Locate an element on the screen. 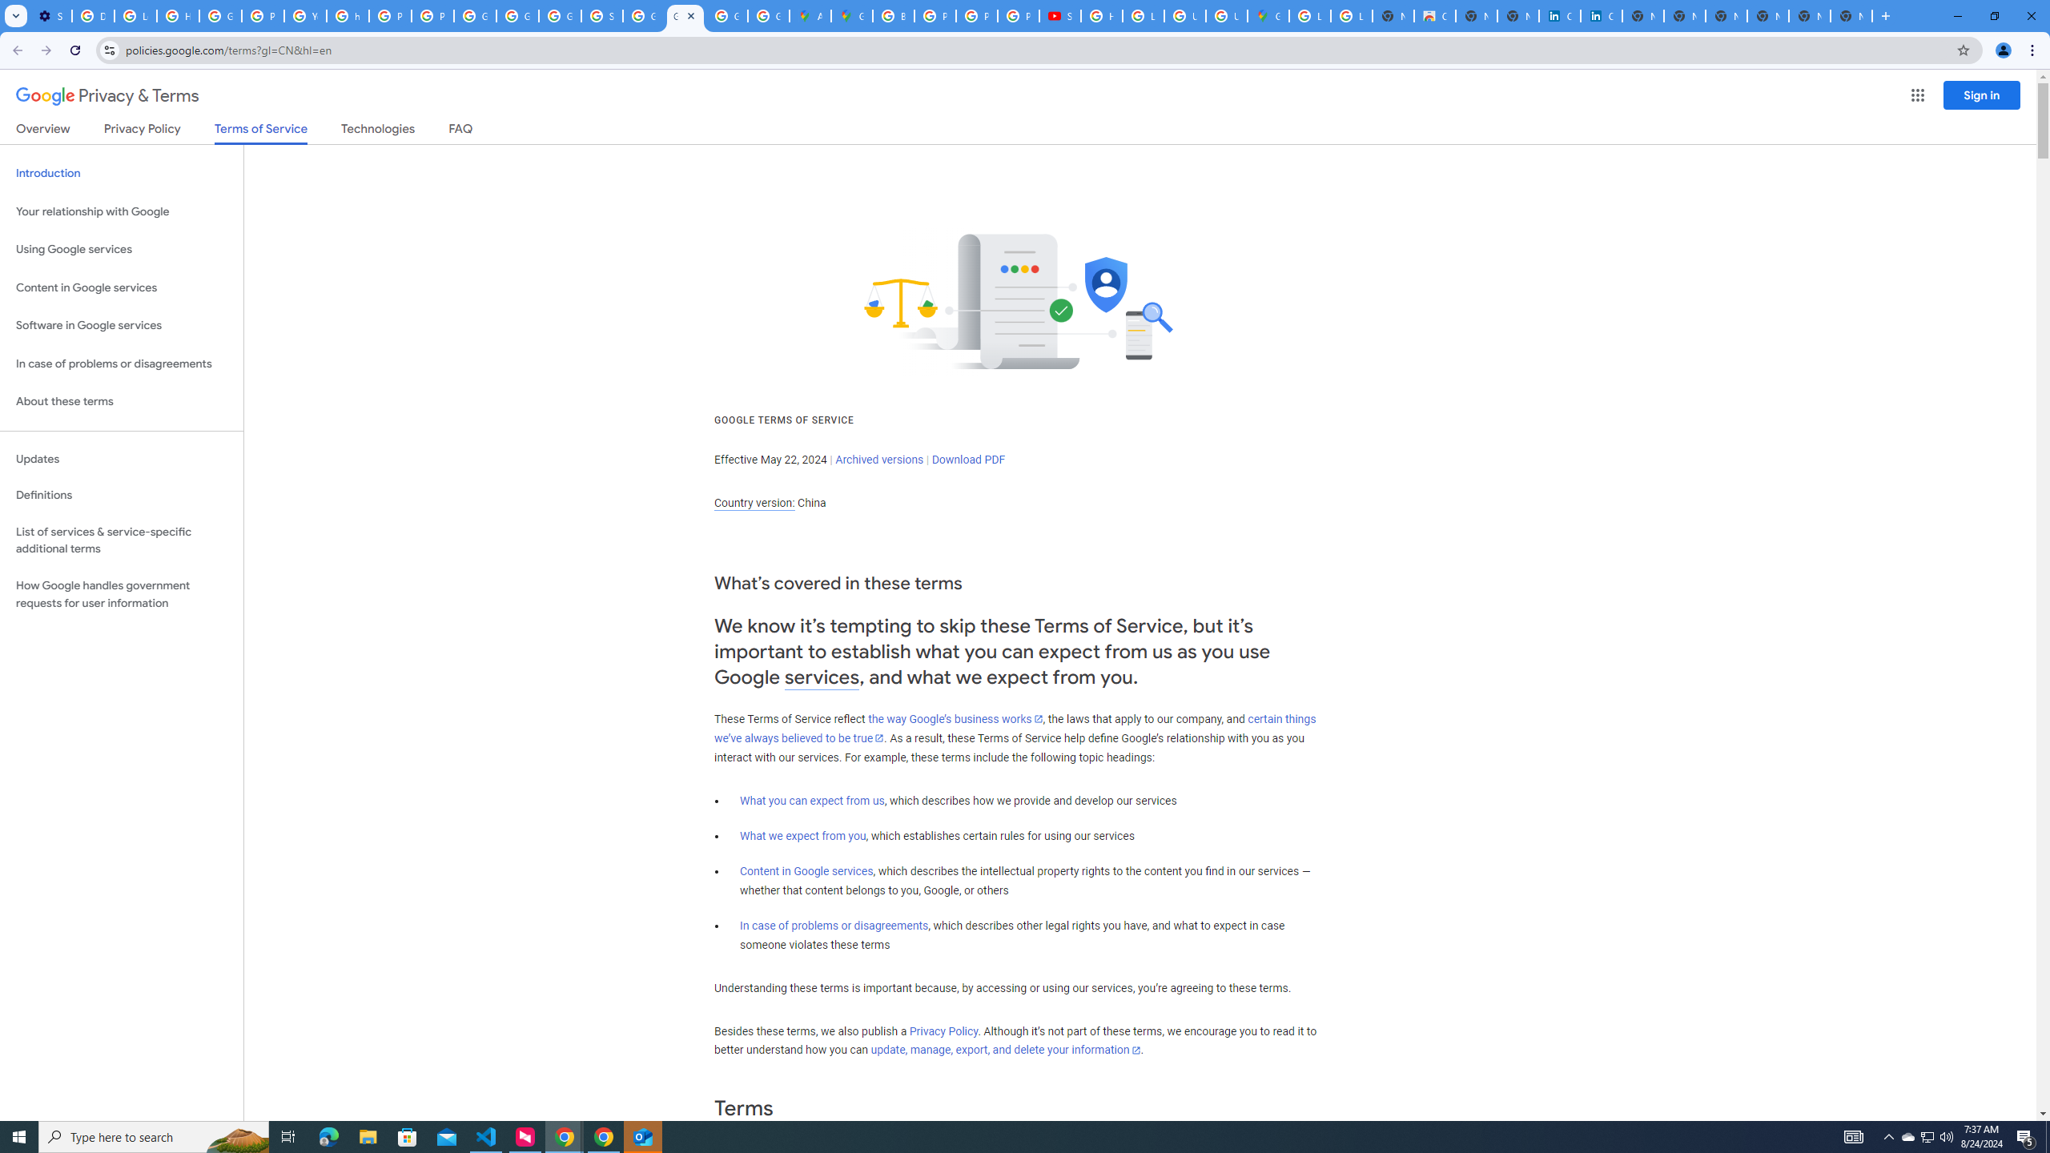 The image size is (2050, 1153). In case of problems or disagreements is located at coordinates (834, 926).